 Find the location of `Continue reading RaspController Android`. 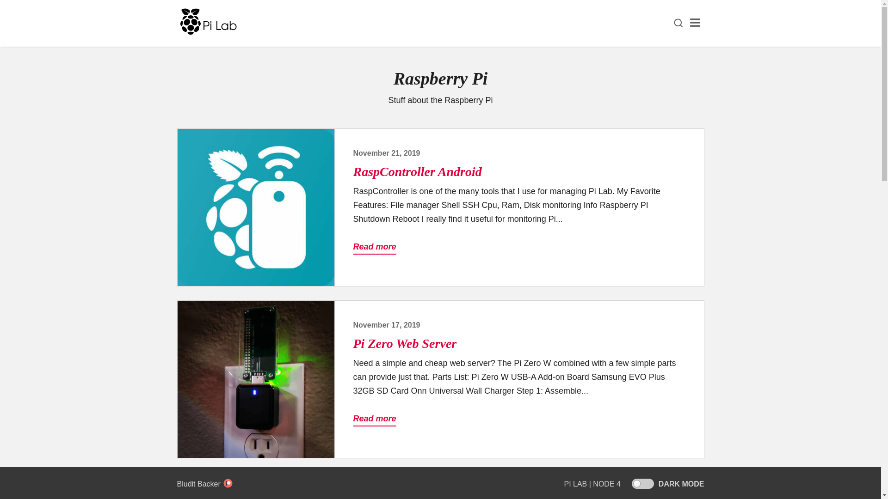

Continue reading RaspController Android is located at coordinates (256, 207).